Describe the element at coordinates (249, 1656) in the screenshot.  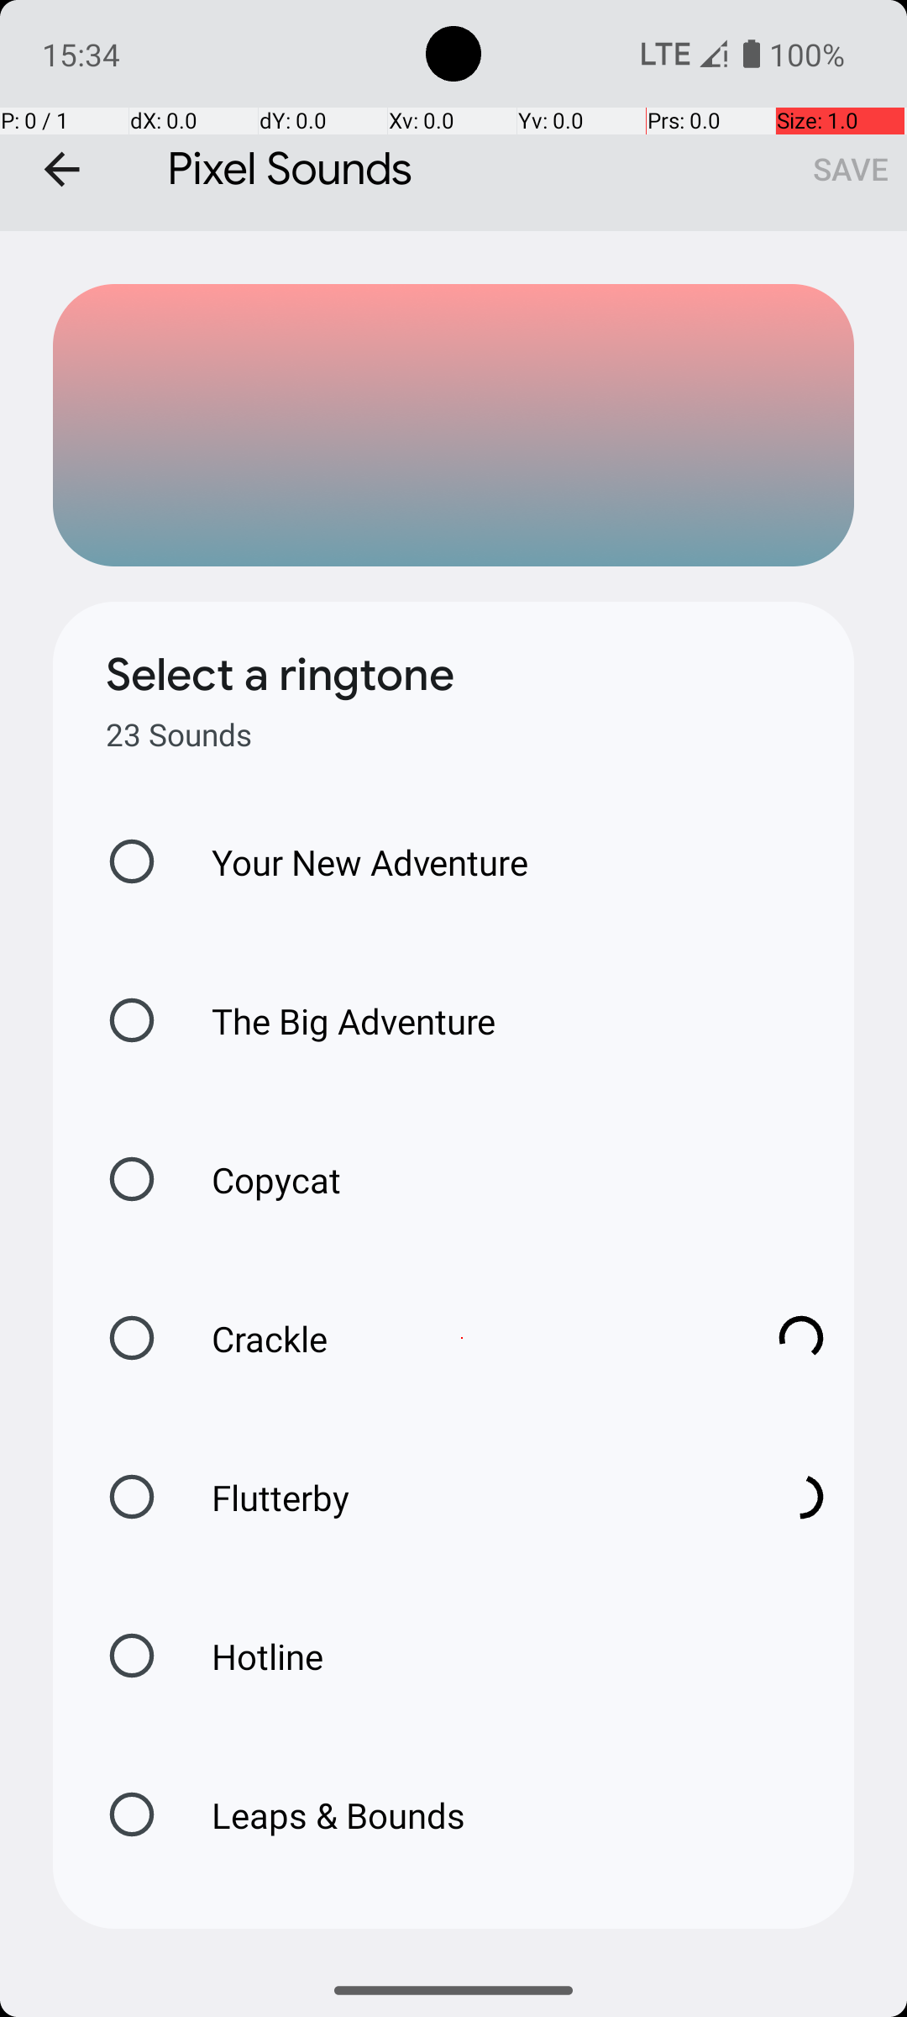
I see `Hotline` at that location.